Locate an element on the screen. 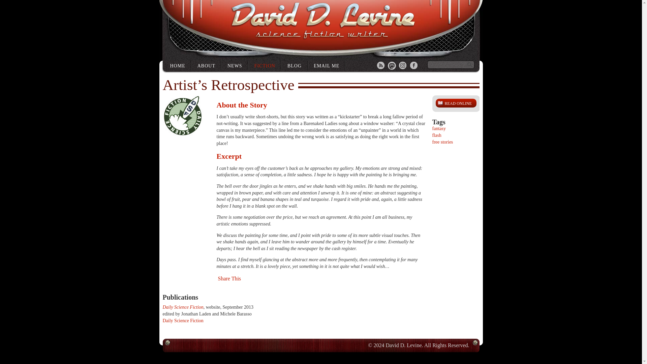 This screenshot has width=647, height=364. Search is located at coordinates (470, 65).